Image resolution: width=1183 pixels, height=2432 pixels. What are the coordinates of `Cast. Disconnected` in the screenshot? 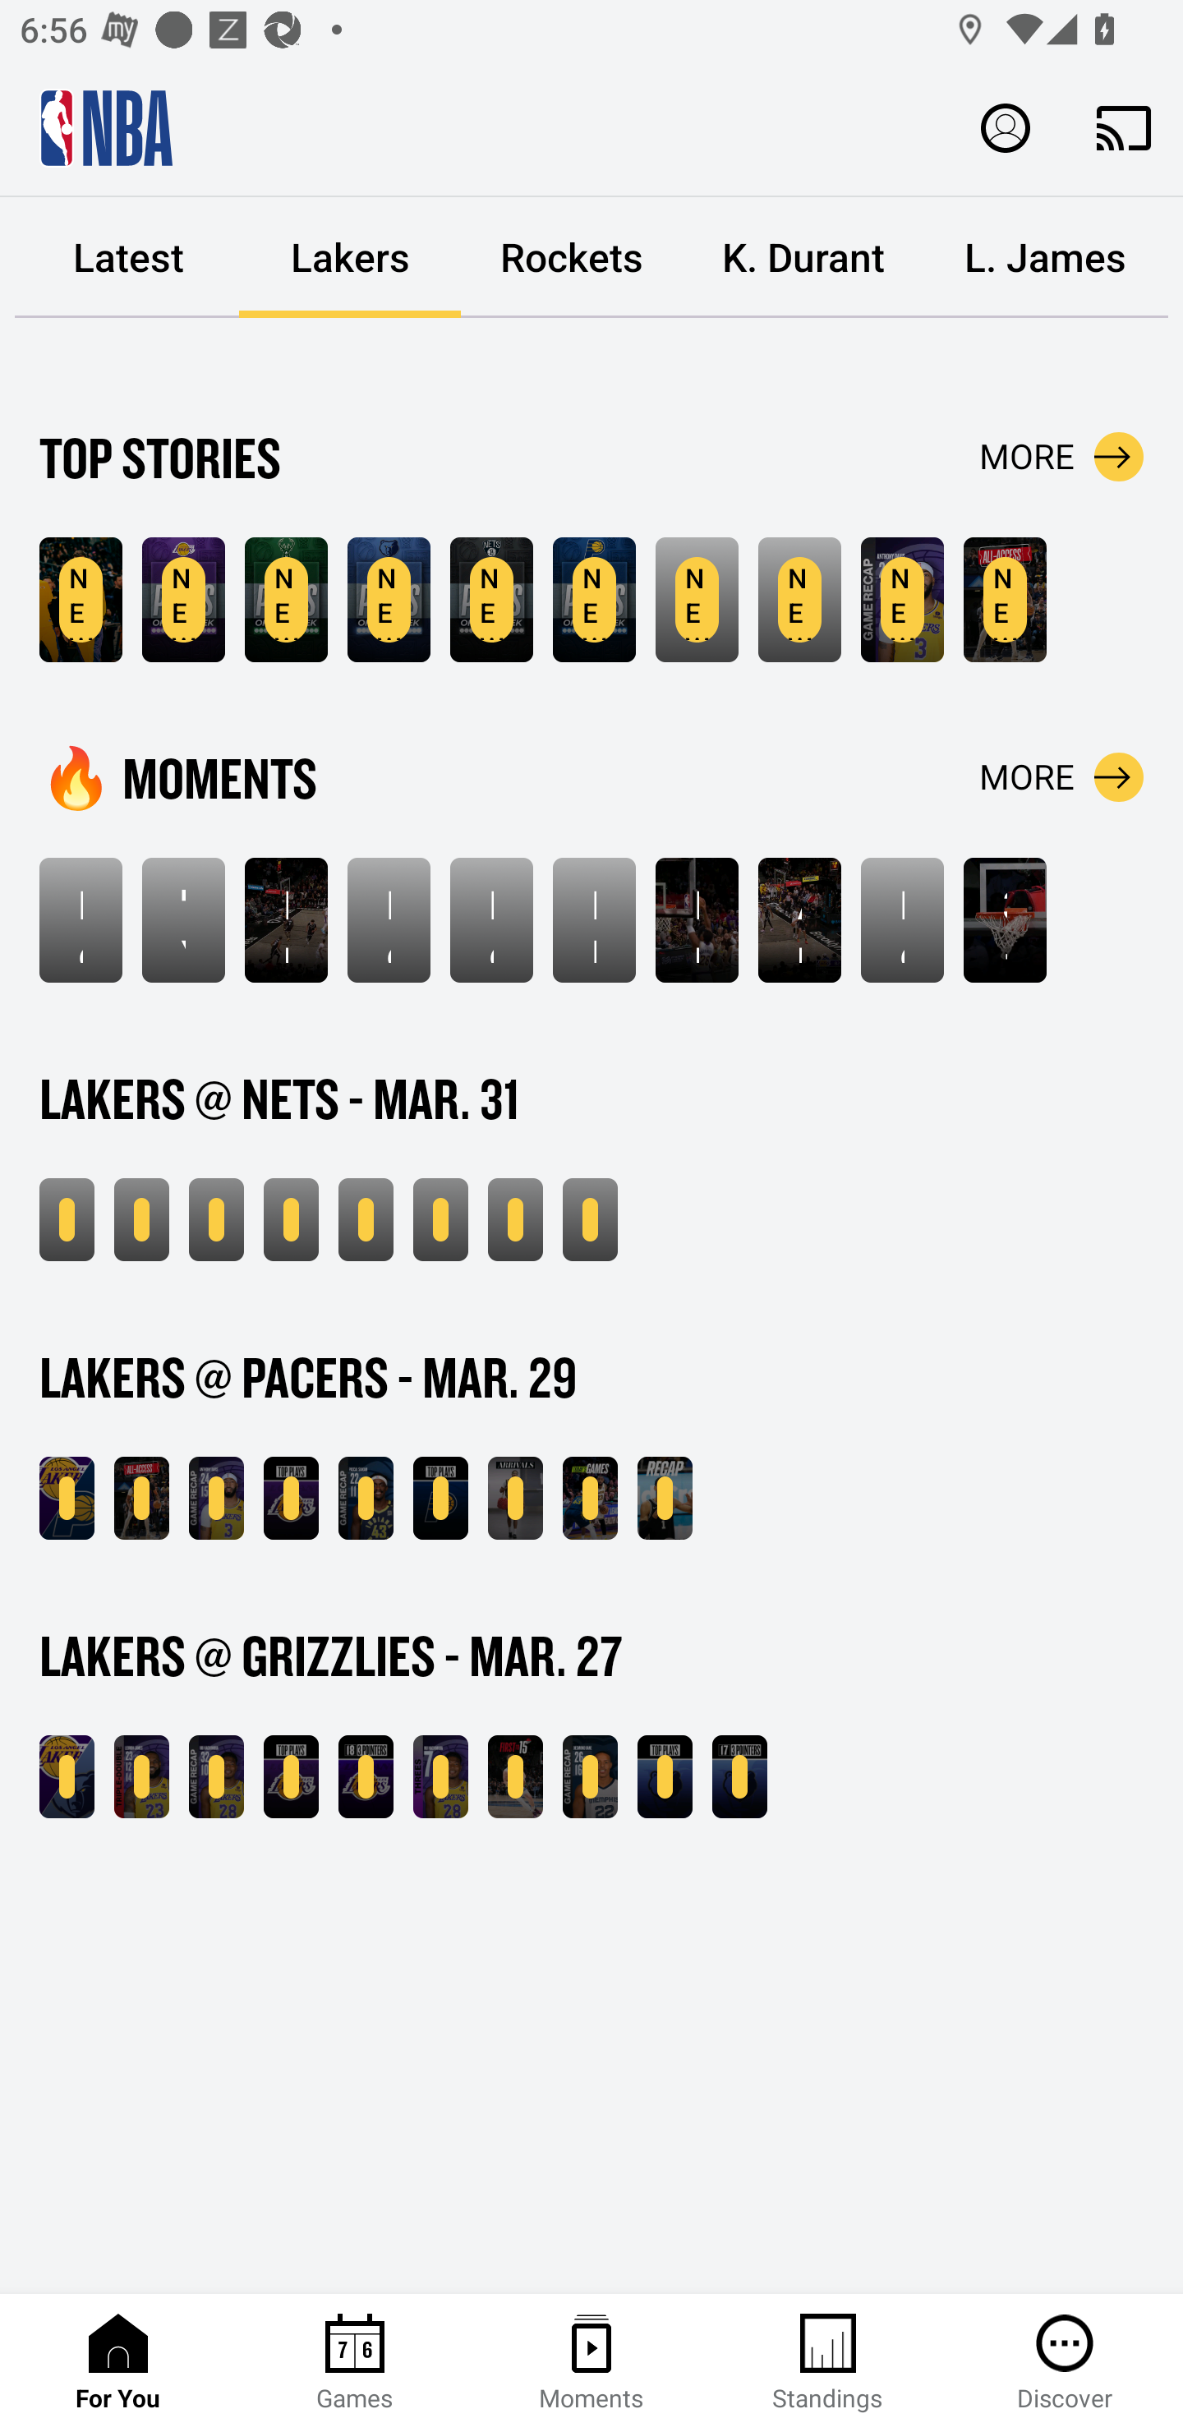 It's located at (1124, 127).